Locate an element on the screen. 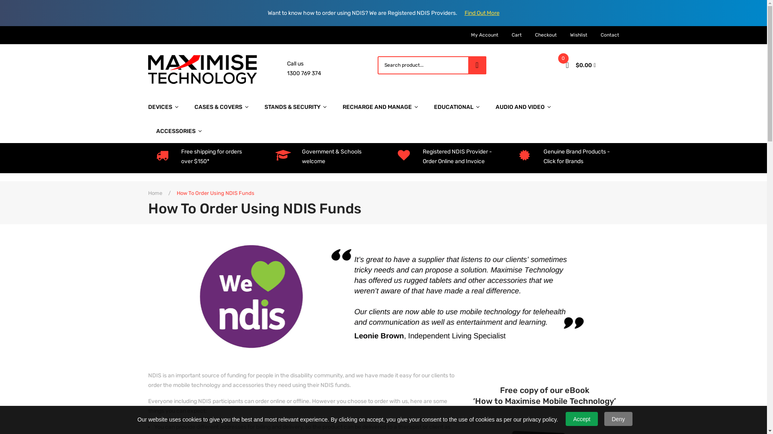  AUDIO AND VIDEO is located at coordinates (523, 107).